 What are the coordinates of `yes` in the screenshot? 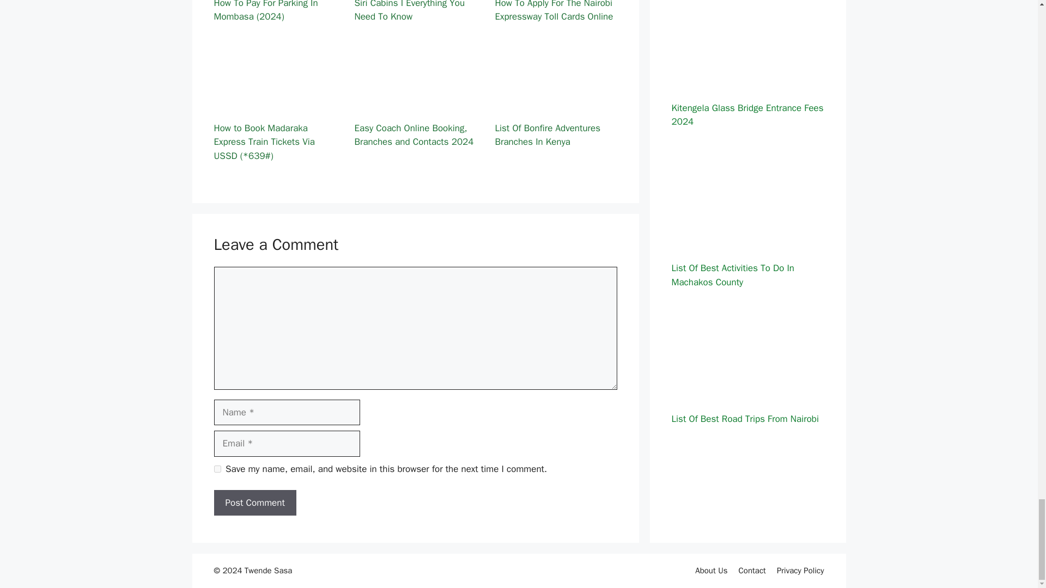 It's located at (217, 469).